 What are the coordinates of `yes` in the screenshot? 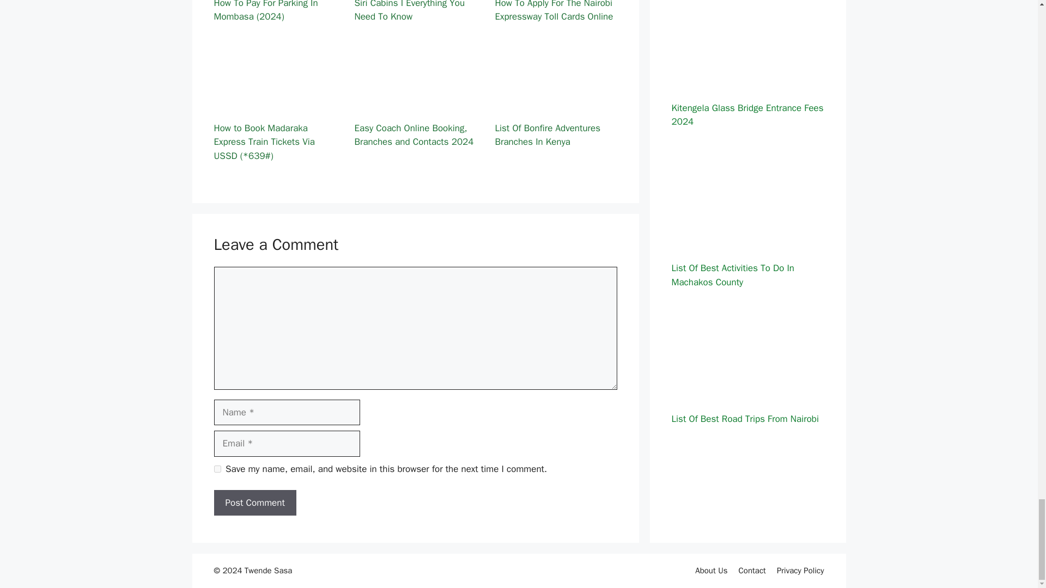 It's located at (217, 469).